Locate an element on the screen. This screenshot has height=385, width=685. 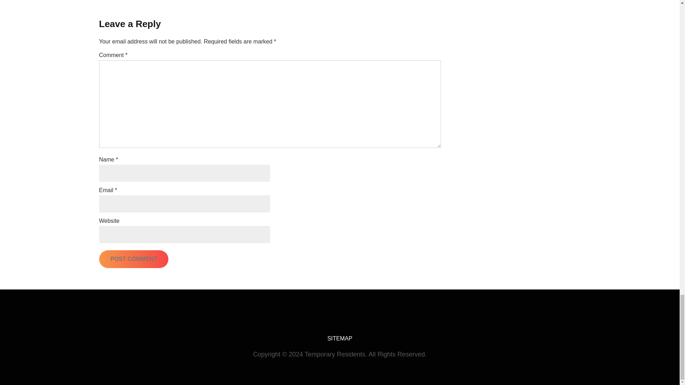
Post Comment is located at coordinates (134, 259).